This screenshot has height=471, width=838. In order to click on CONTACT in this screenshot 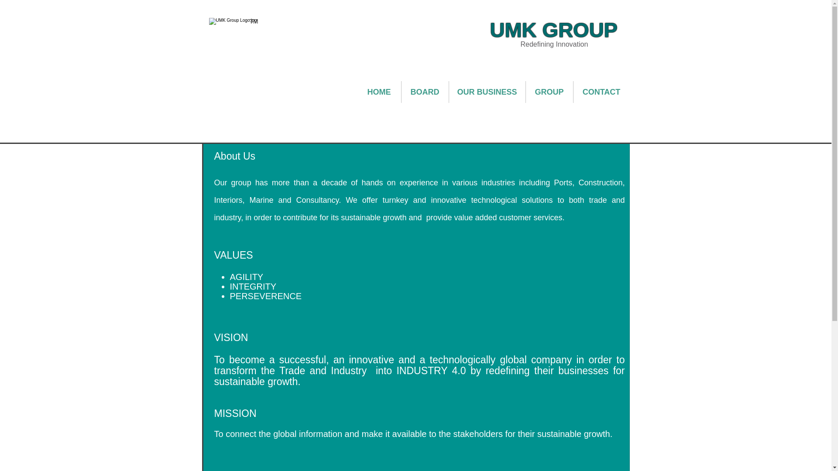, I will do `click(601, 92)`.